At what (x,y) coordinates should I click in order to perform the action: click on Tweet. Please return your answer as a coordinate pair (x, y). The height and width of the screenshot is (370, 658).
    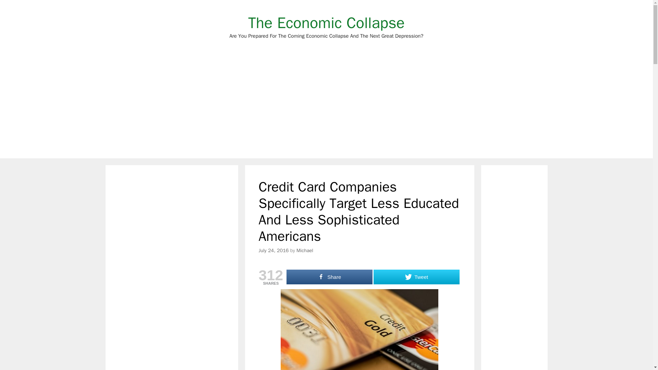
    Looking at the image, I should click on (416, 277).